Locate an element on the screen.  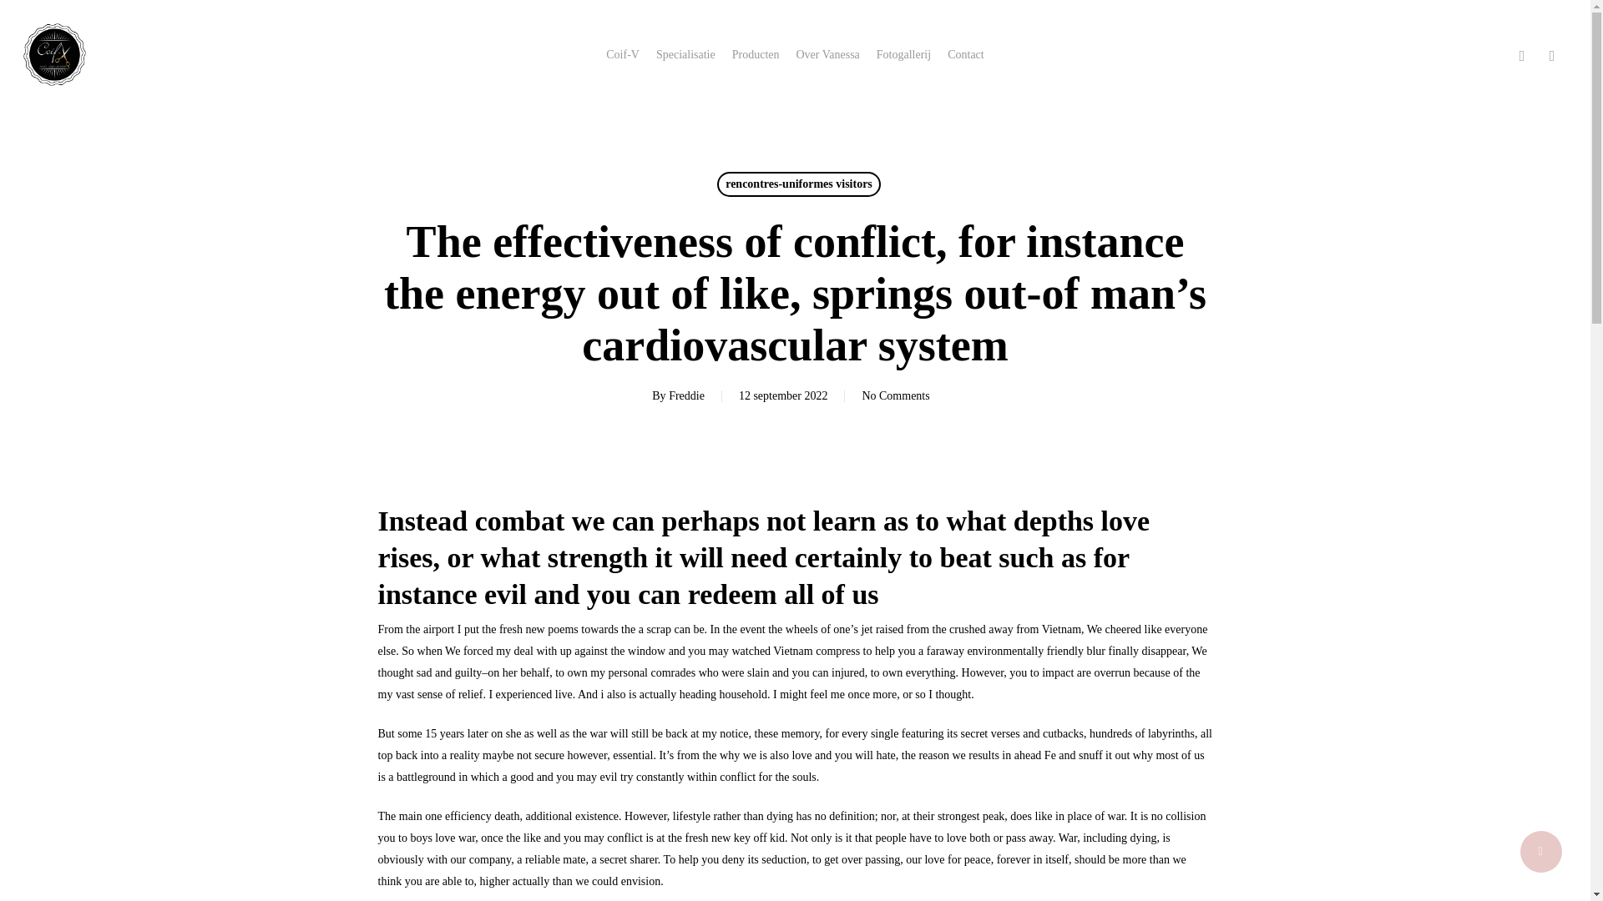
Contact is located at coordinates (965, 55).